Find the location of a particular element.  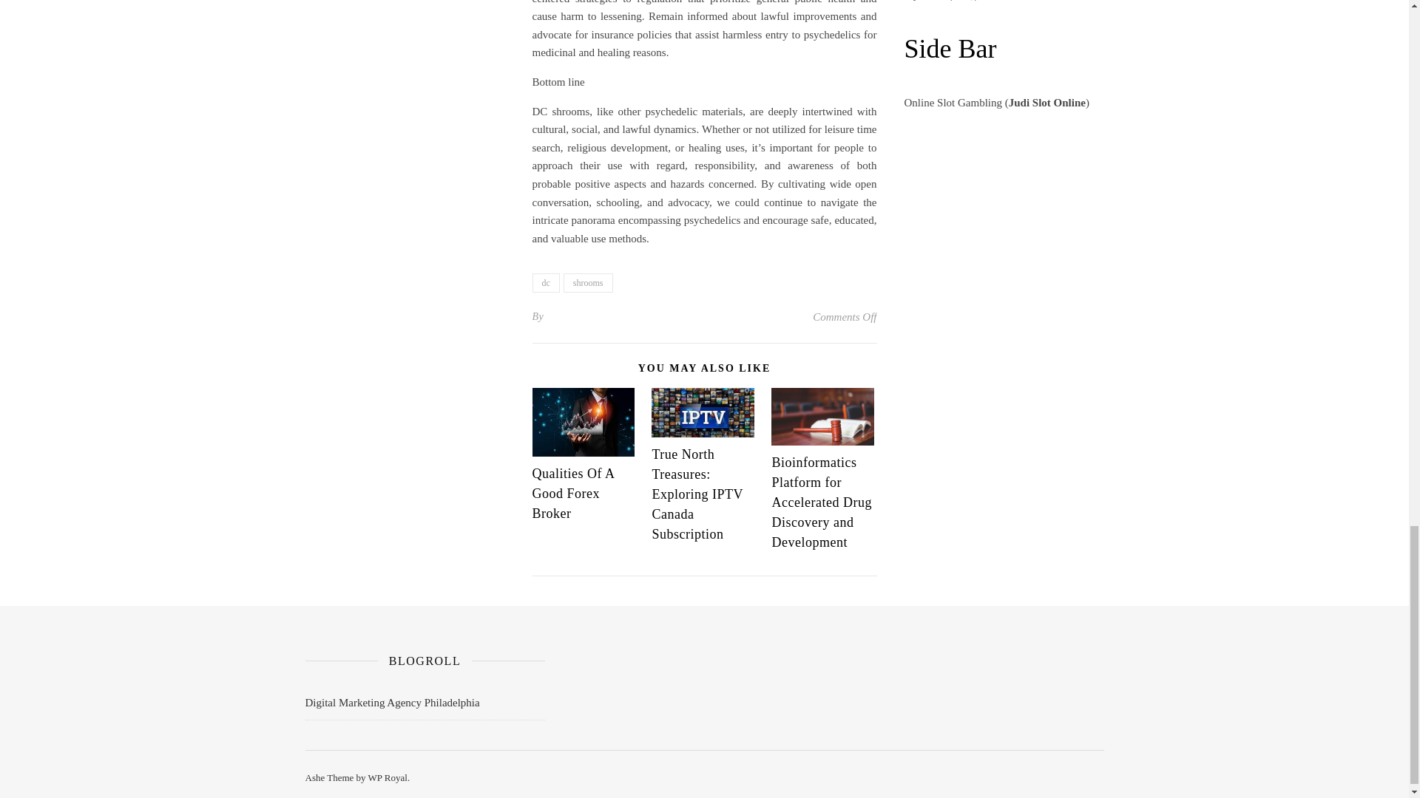

shrooms is located at coordinates (589, 283).